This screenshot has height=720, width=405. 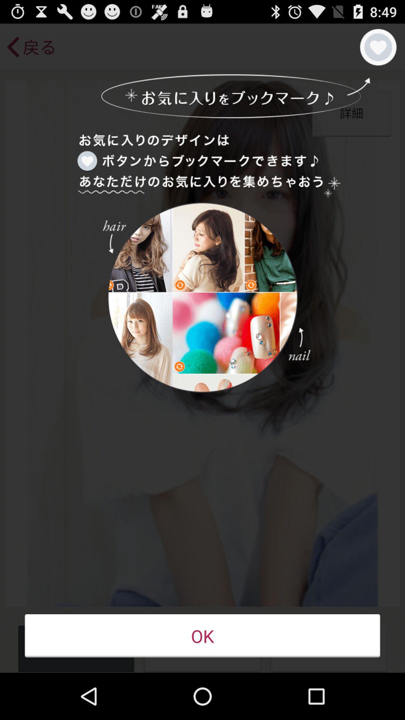 What do you see at coordinates (202, 636) in the screenshot?
I see `press the ok icon` at bounding box center [202, 636].